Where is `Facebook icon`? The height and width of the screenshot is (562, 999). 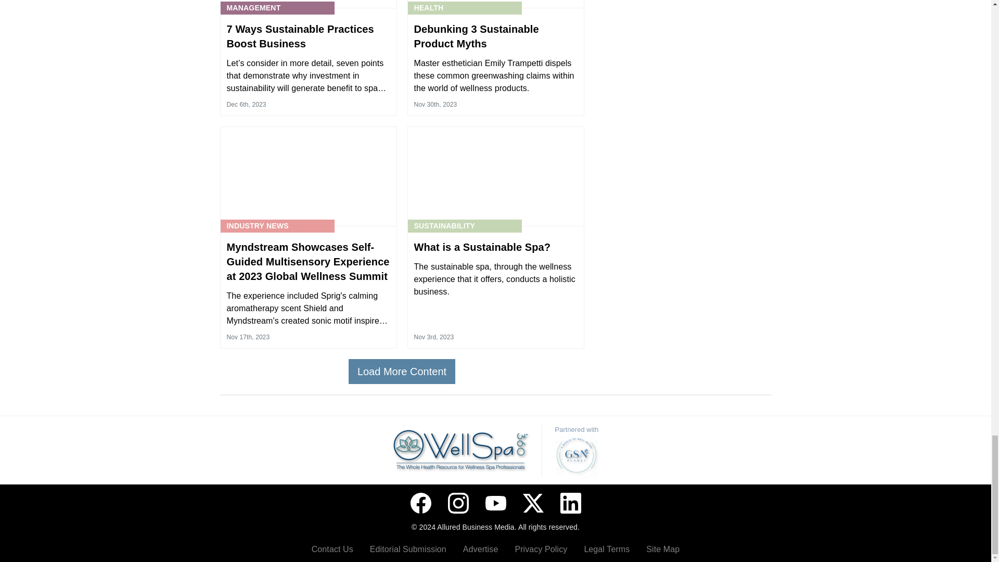 Facebook icon is located at coordinates (420, 503).